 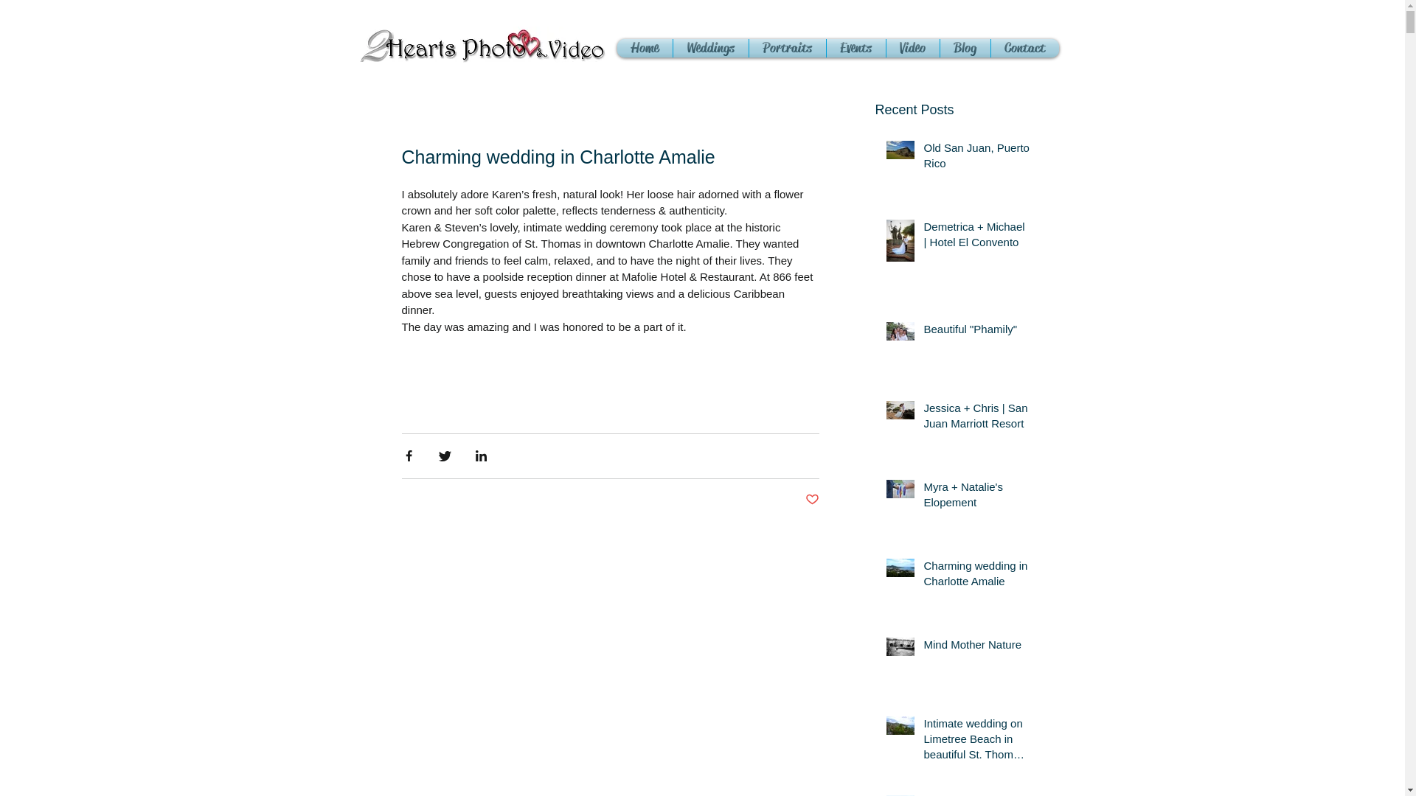 I want to click on Contact, so click(x=1025, y=48).